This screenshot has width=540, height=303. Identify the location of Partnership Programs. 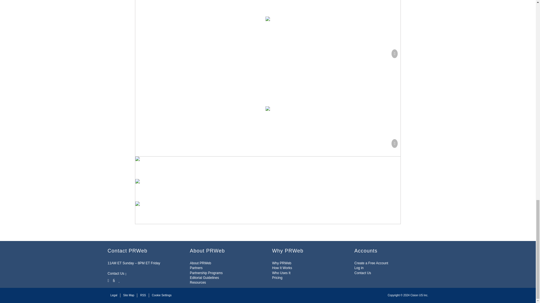
(206, 273).